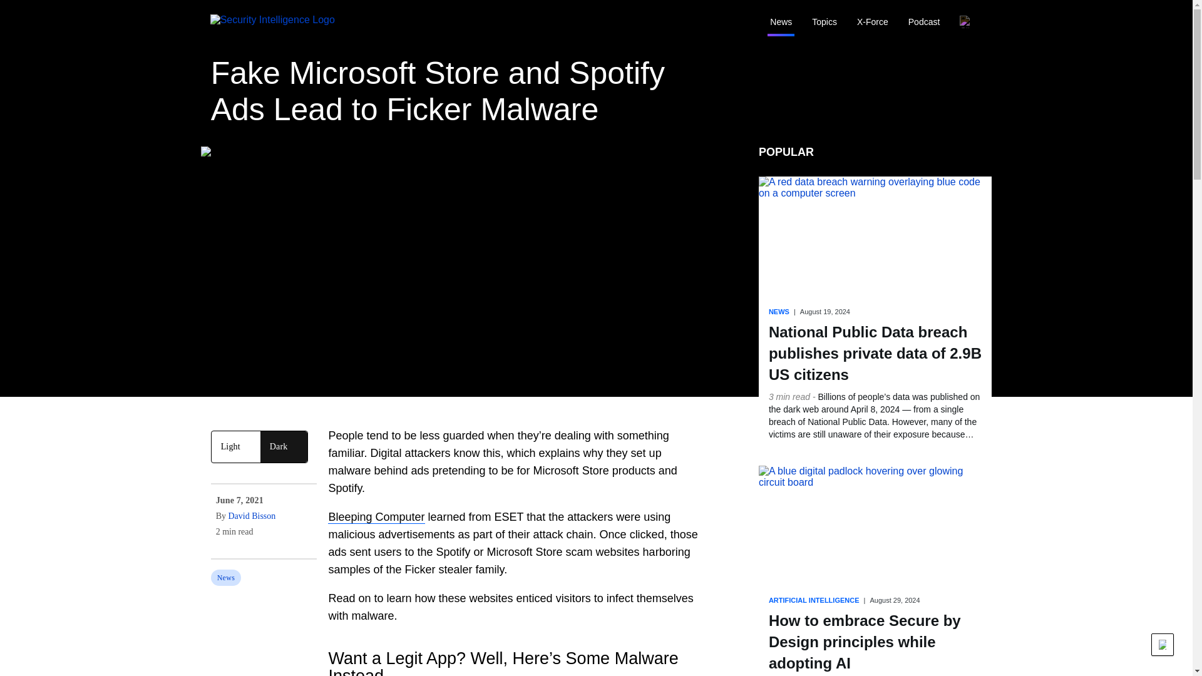 The height and width of the screenshot is (676, 1202). What do you see at coordinates (282, 23) in the screenshot?
I see `Security Intelligence` at bounding box center [282, 23].